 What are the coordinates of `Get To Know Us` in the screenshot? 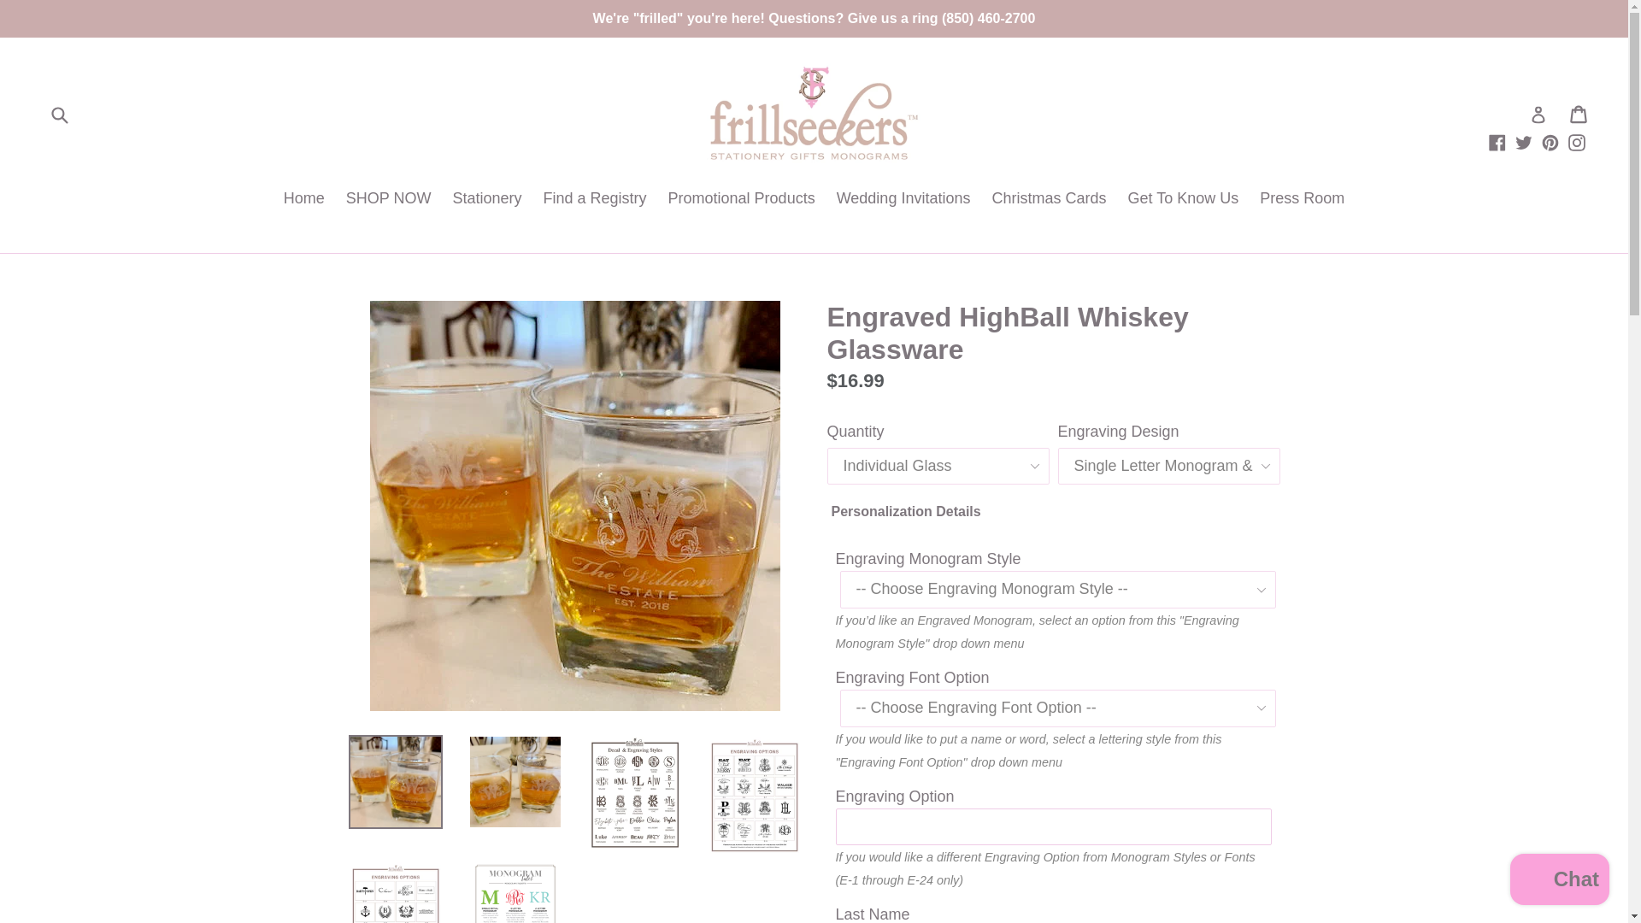 It's located at (1183, 200).